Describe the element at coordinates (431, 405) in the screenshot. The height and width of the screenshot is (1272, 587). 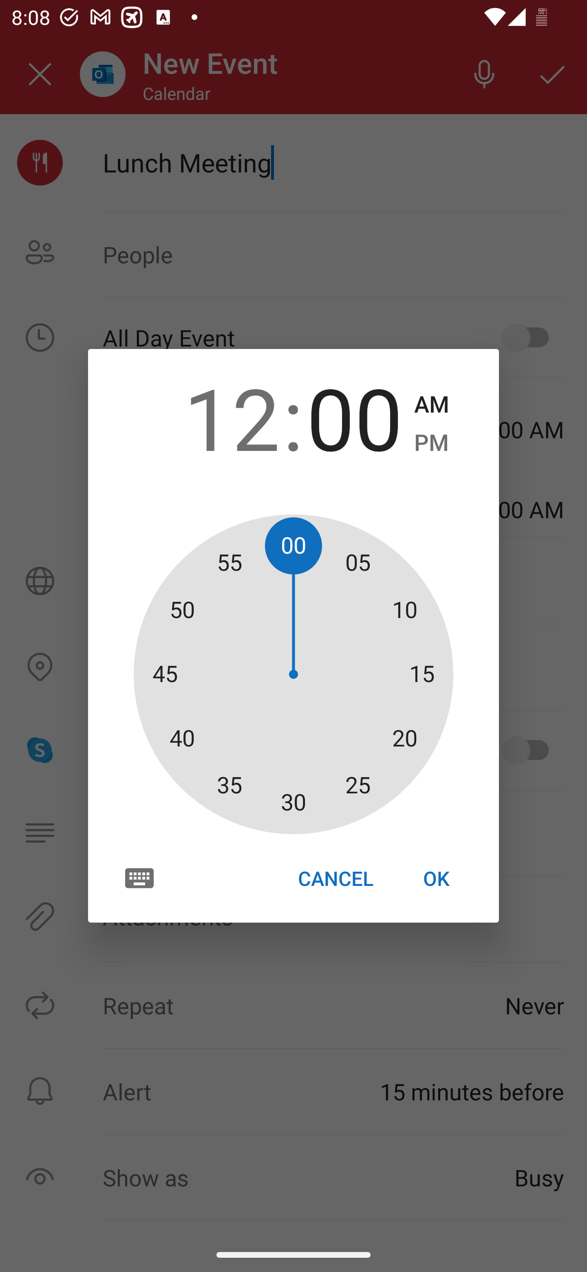
I see `AM` at that location.